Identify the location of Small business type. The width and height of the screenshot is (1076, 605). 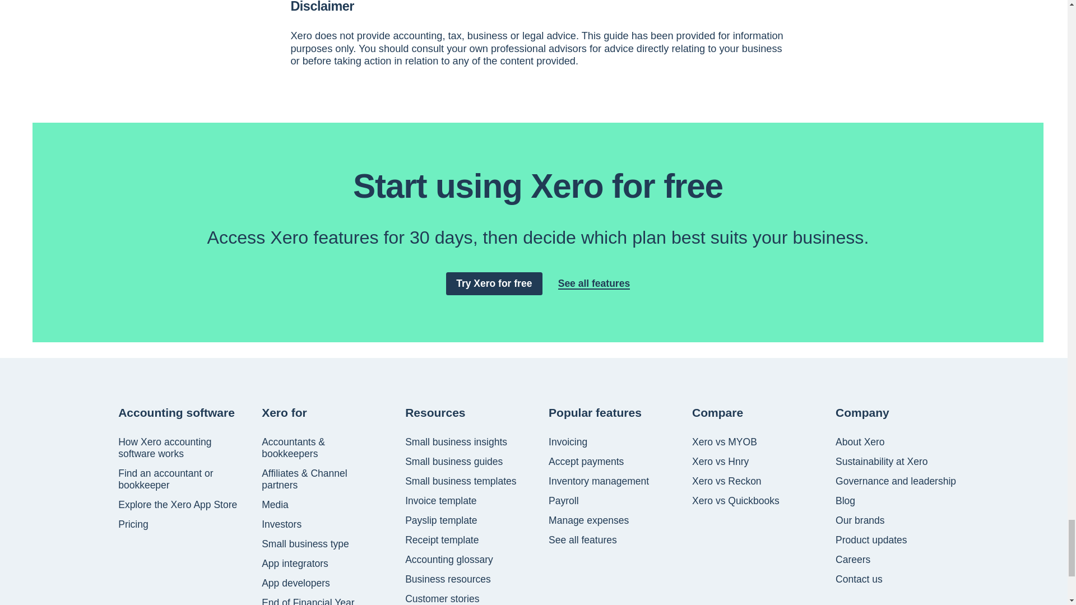
(305, 544).